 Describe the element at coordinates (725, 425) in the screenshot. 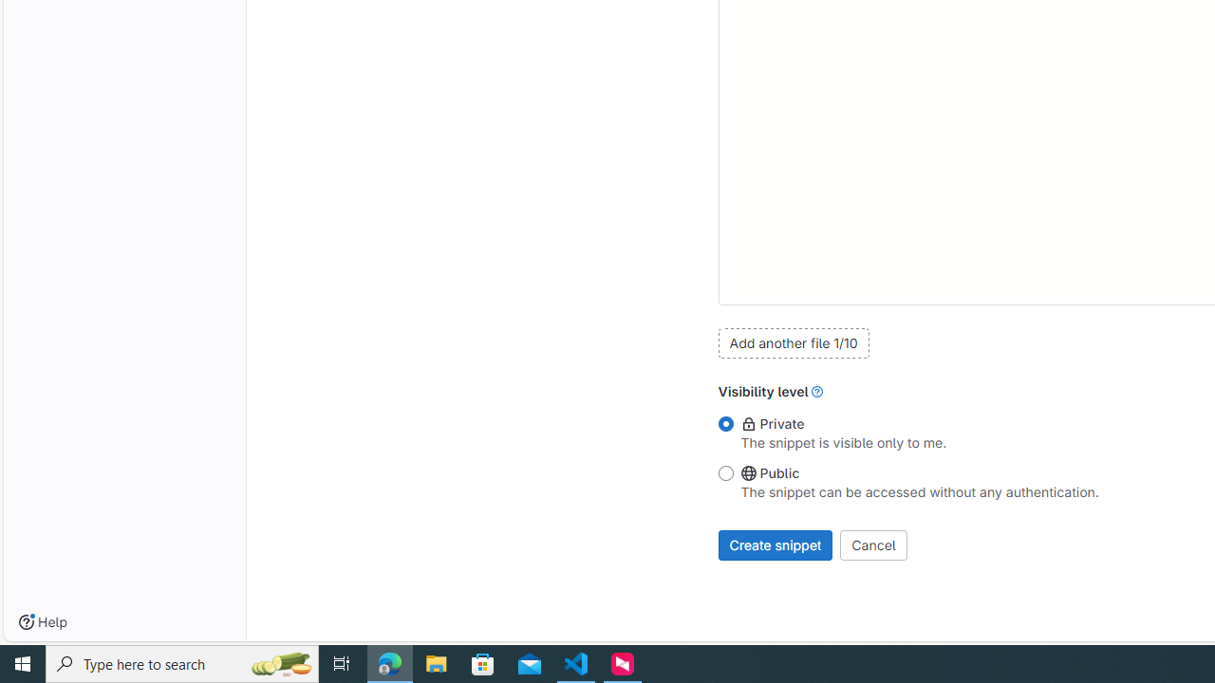

I see `Private The snippet is visible only to me.` at that location.